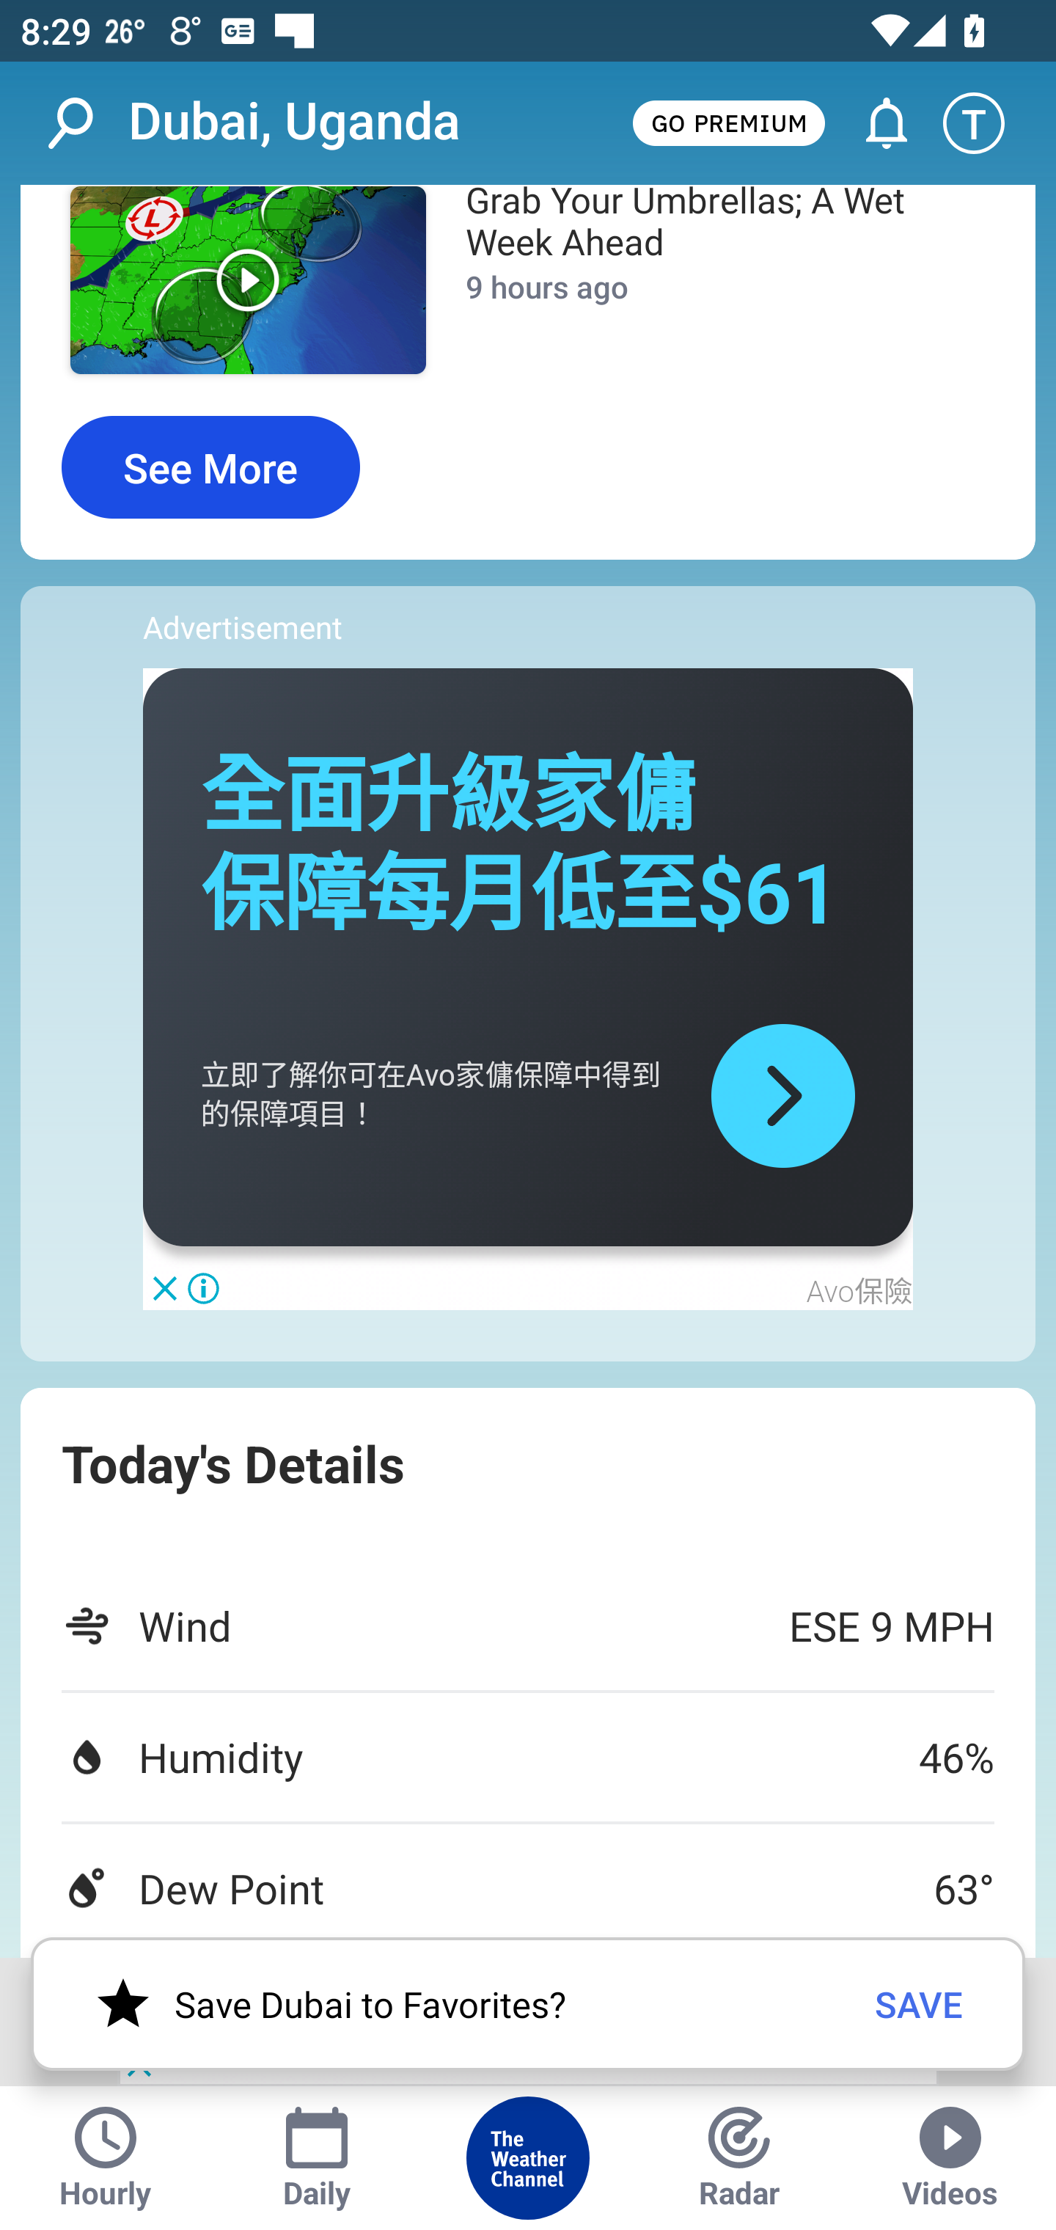  What do you see at coordinates (528, 2004) in the screenshot?
I see `Save Dubai to Favorites? SAVE` at bounding box center [528, 2004].